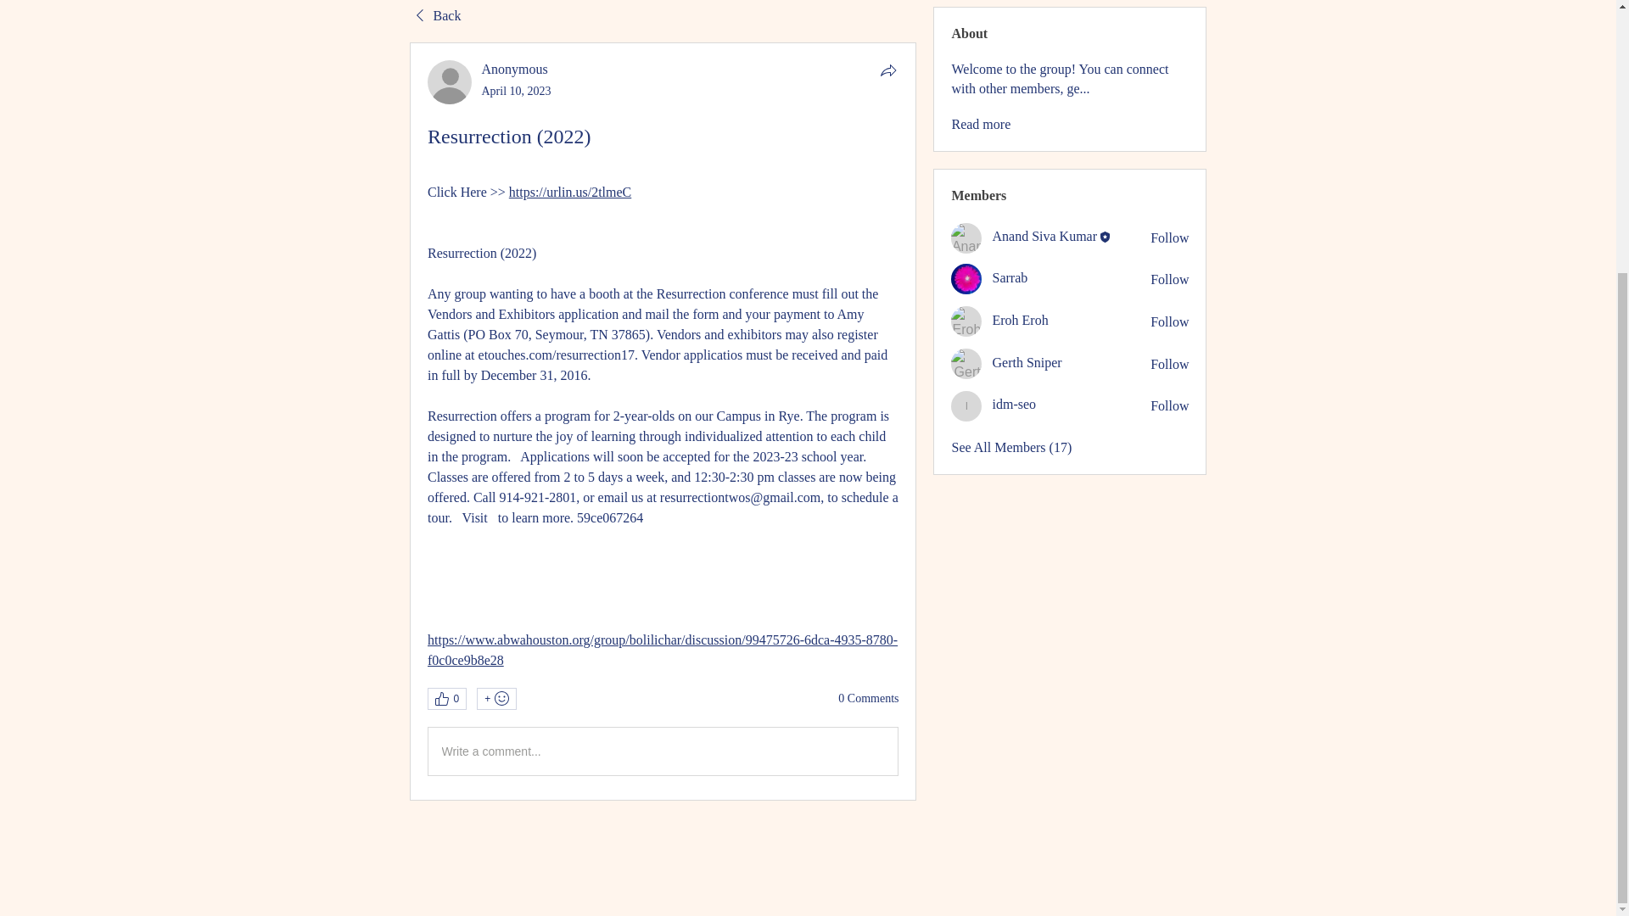  Describe the element at coordinates (1014, 404) in the screenshot. I see `idm-seo` at that location.